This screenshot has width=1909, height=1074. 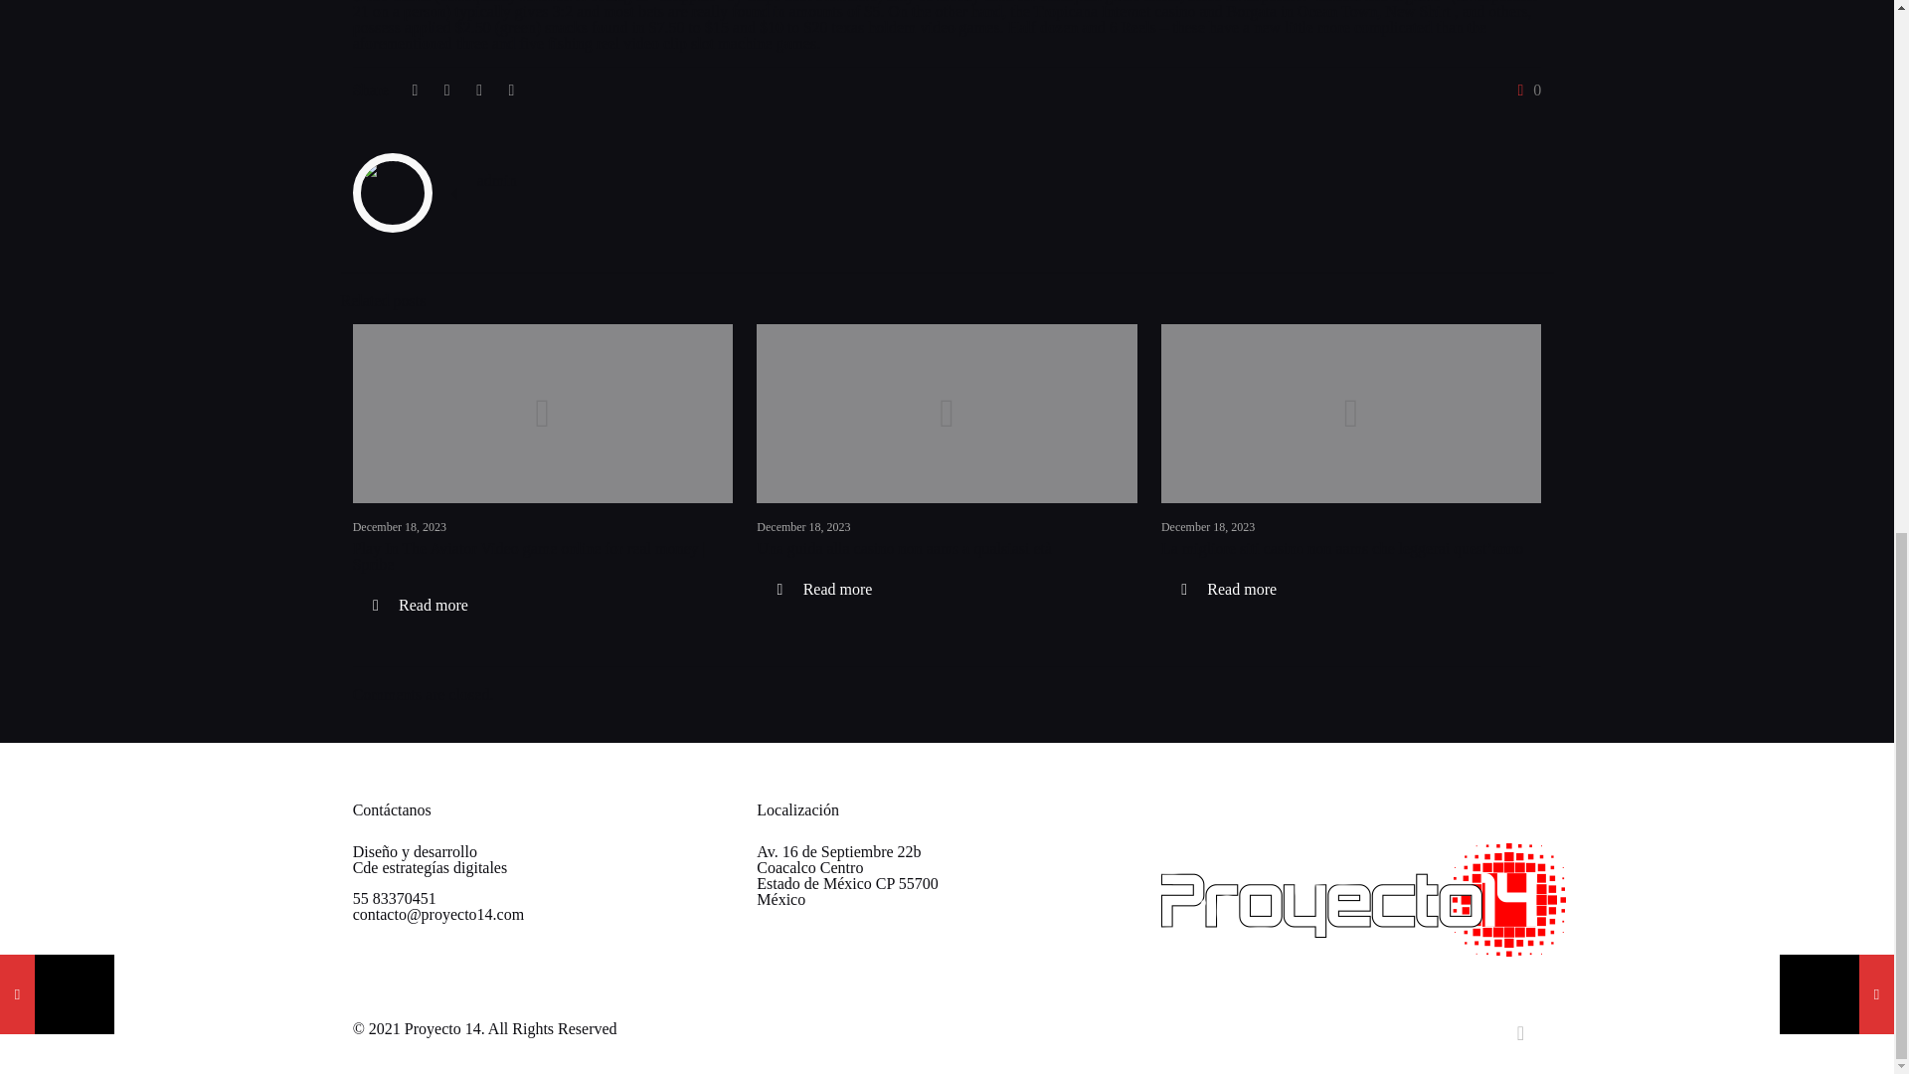 What do you see at coordinates (421, 605) in the screenshot?
I see `Read more` at bounding box center [421, 605].